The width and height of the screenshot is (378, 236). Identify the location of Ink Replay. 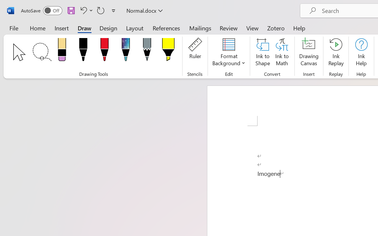
(336, 53).